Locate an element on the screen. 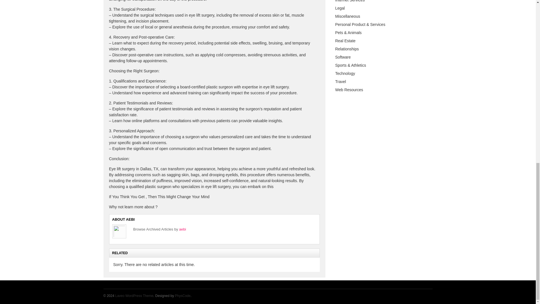 This screenshot has width=540, height=304. If You Think You Get , Then This Might Change Your Mind is located at coordinates (159, 197).